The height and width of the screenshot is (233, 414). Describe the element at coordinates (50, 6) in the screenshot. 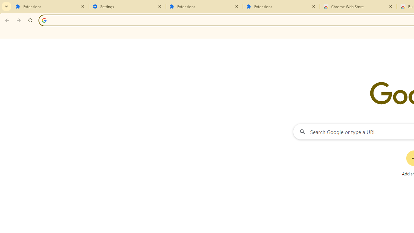

I see `Extensions` at that location.